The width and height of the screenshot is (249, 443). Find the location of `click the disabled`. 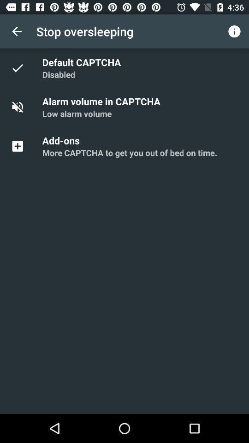

click the disabled is located at coordinates (59, 75).